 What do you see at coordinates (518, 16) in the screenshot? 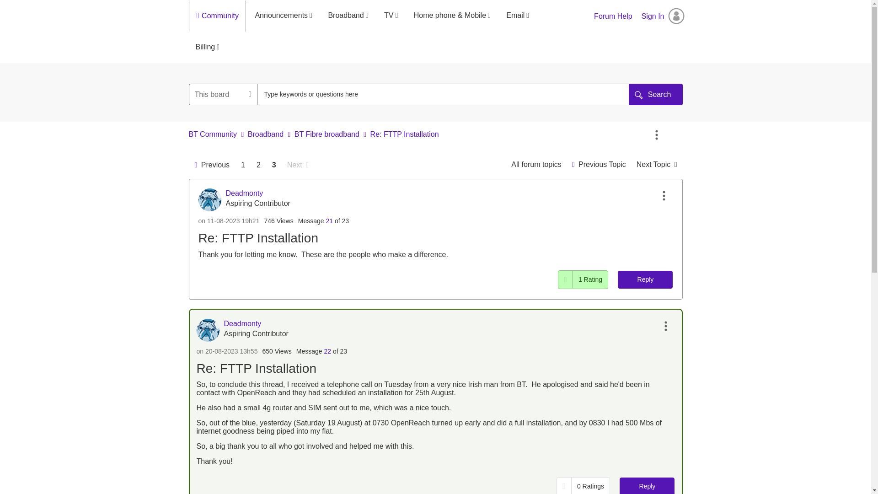
I see `Email` at bounding box center [518, 16].